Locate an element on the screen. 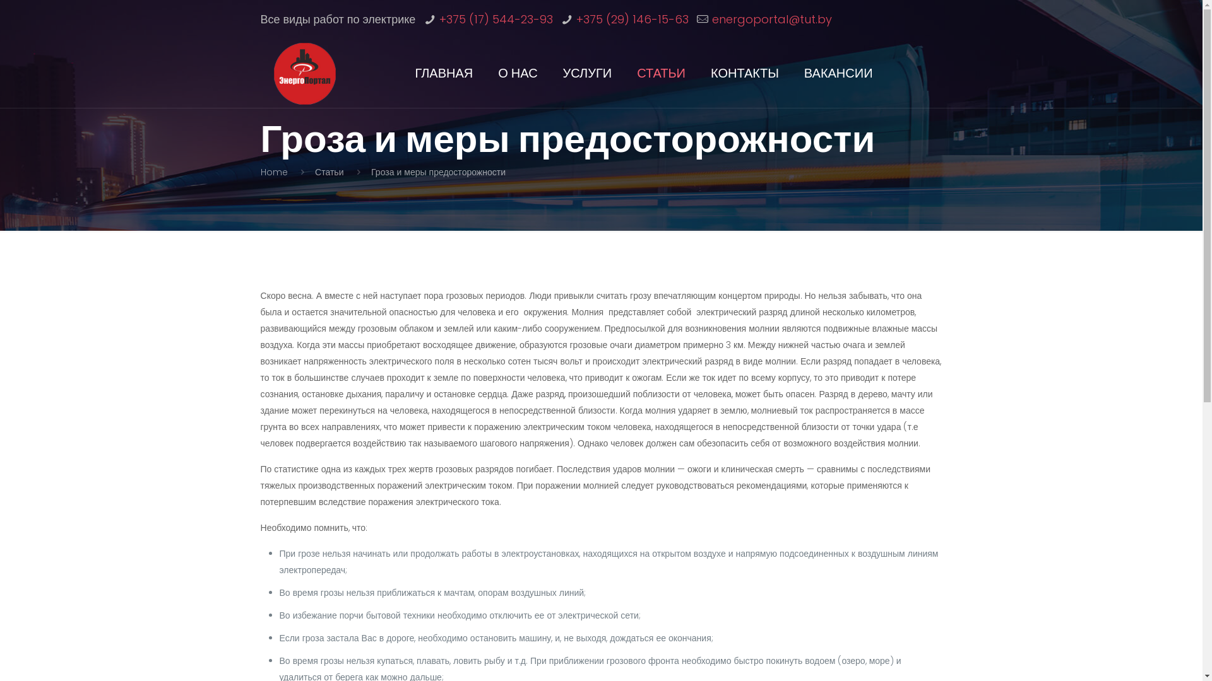  energoportal@tut.by is located at coordinates (772, 19).